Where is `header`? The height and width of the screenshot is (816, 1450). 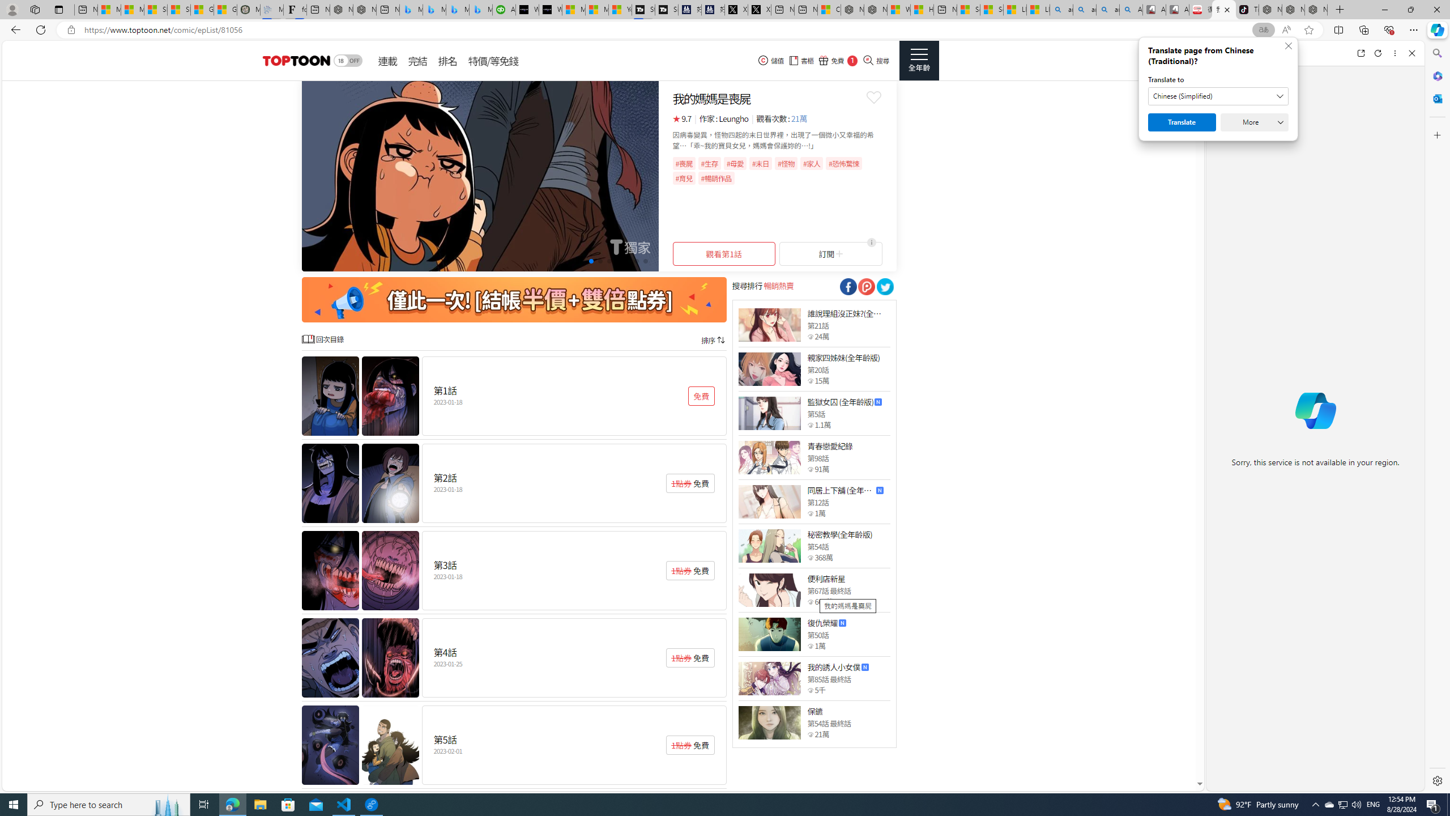
header is located at coordinates (295, 61).